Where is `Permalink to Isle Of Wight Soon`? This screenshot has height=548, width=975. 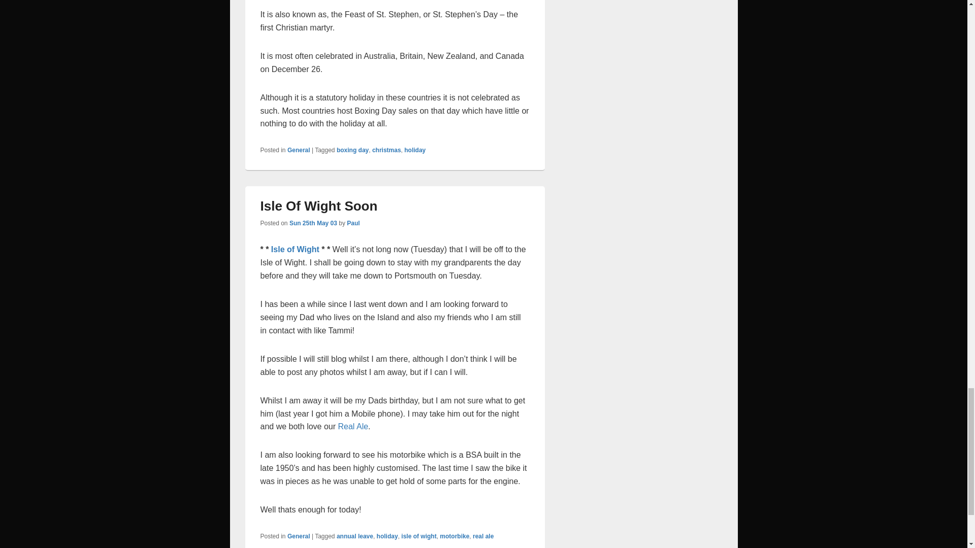 Permalink to Isle Of Wight Soon is located at coordinates (319, 206).